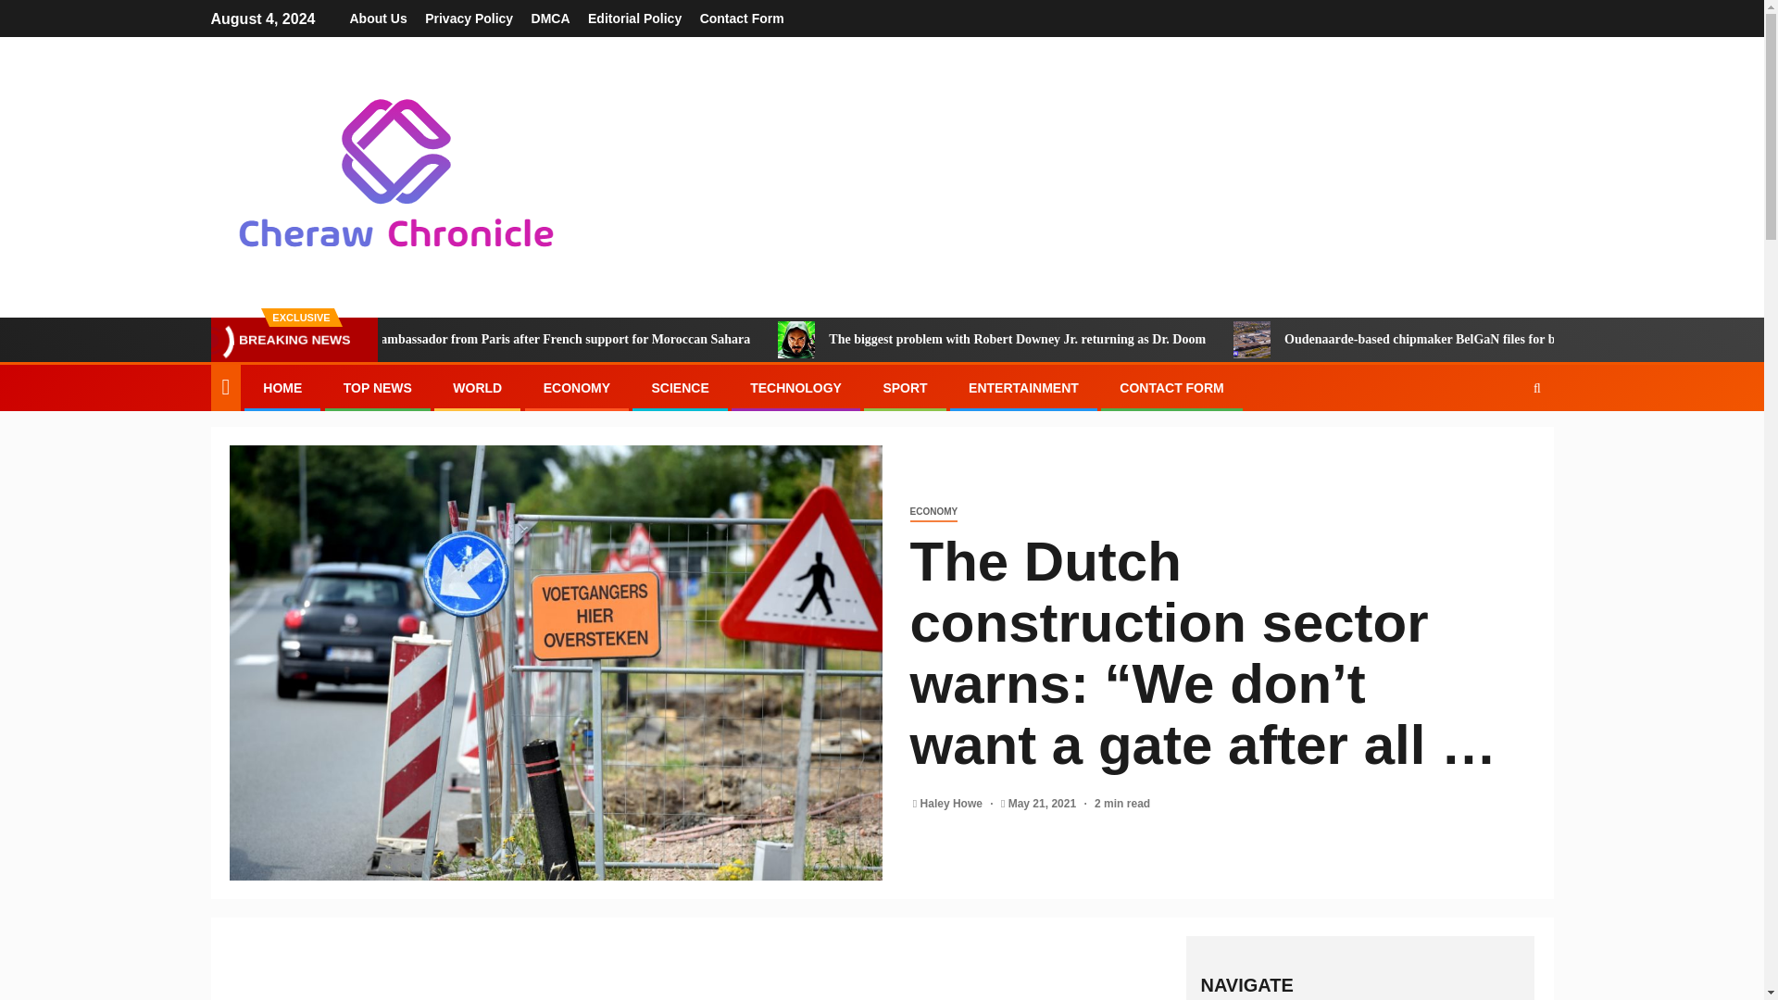 The image size is (1778, 1000). Describe the element at coordinates (701, 980) in the screenshot. I see `Advertisement` at that location.